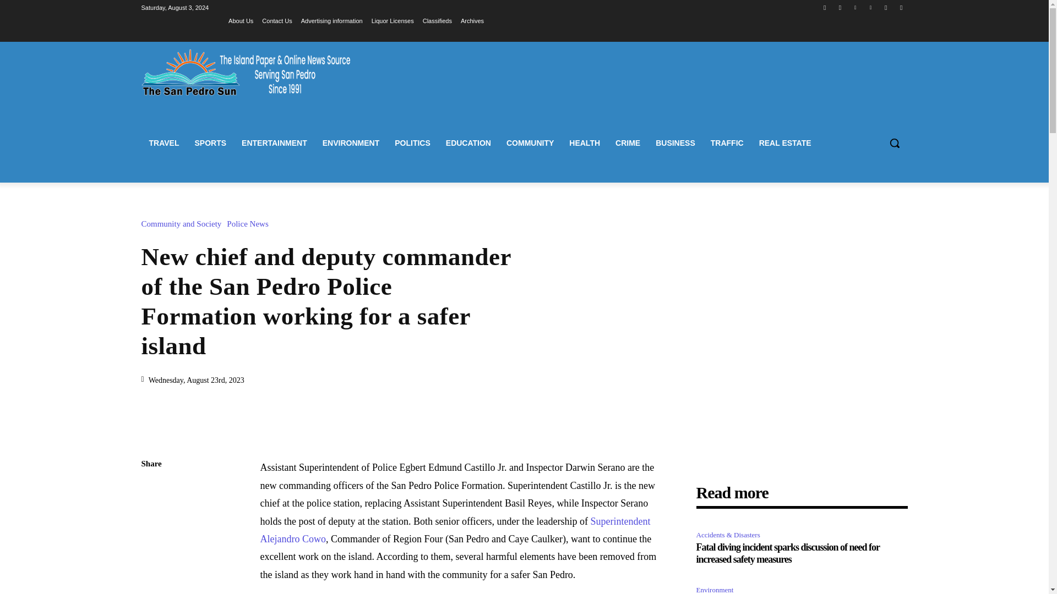  What do you see at coordinates (412, 143) in the screenshot?
I see `POLITICS` at bounding box center [412, 143].